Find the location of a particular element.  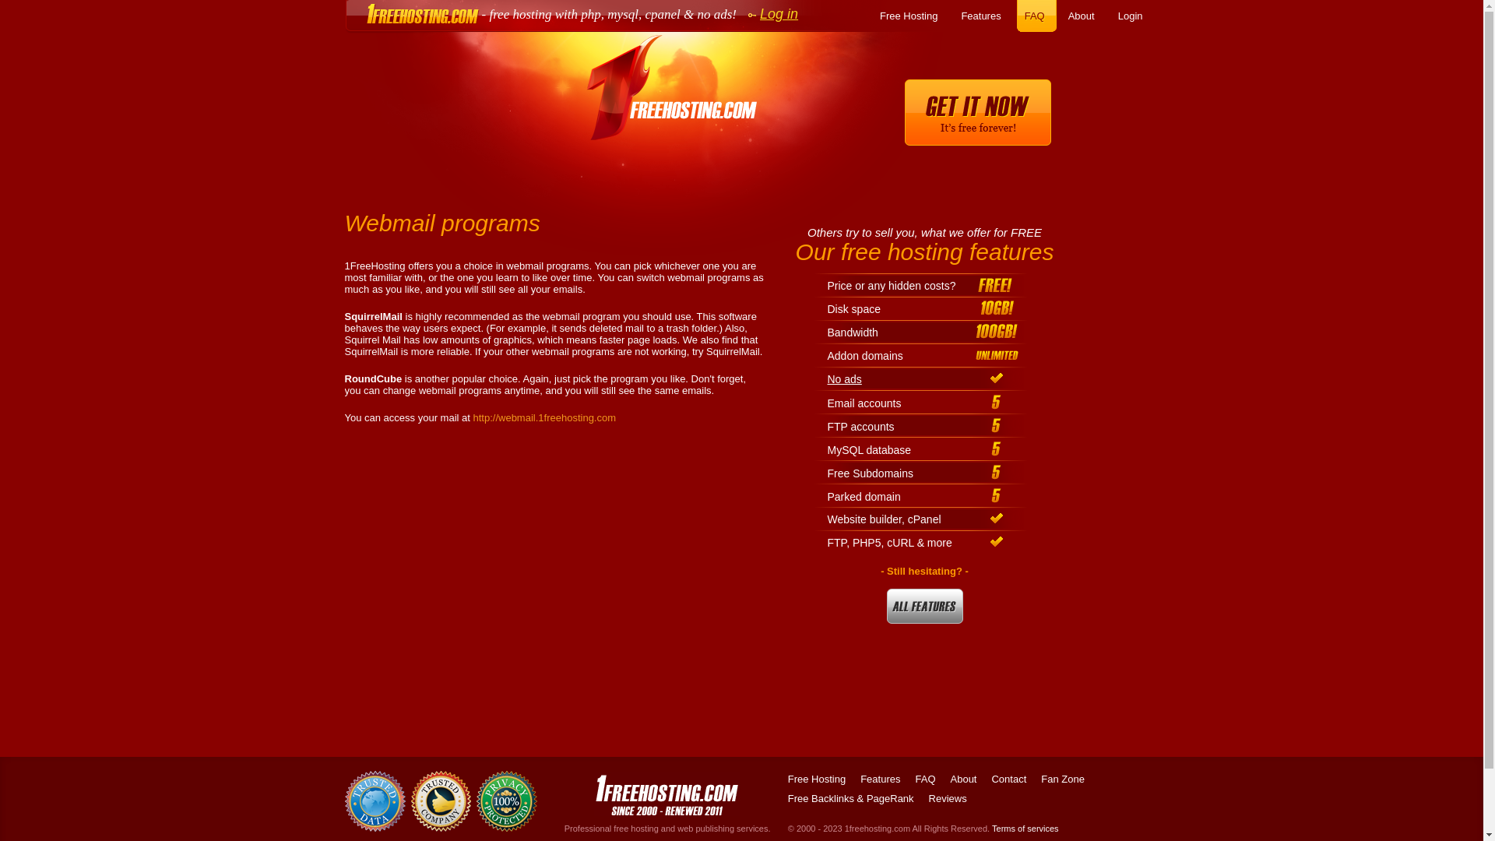

Free Backlinks & PageRank is located at coordinates (851, 798).